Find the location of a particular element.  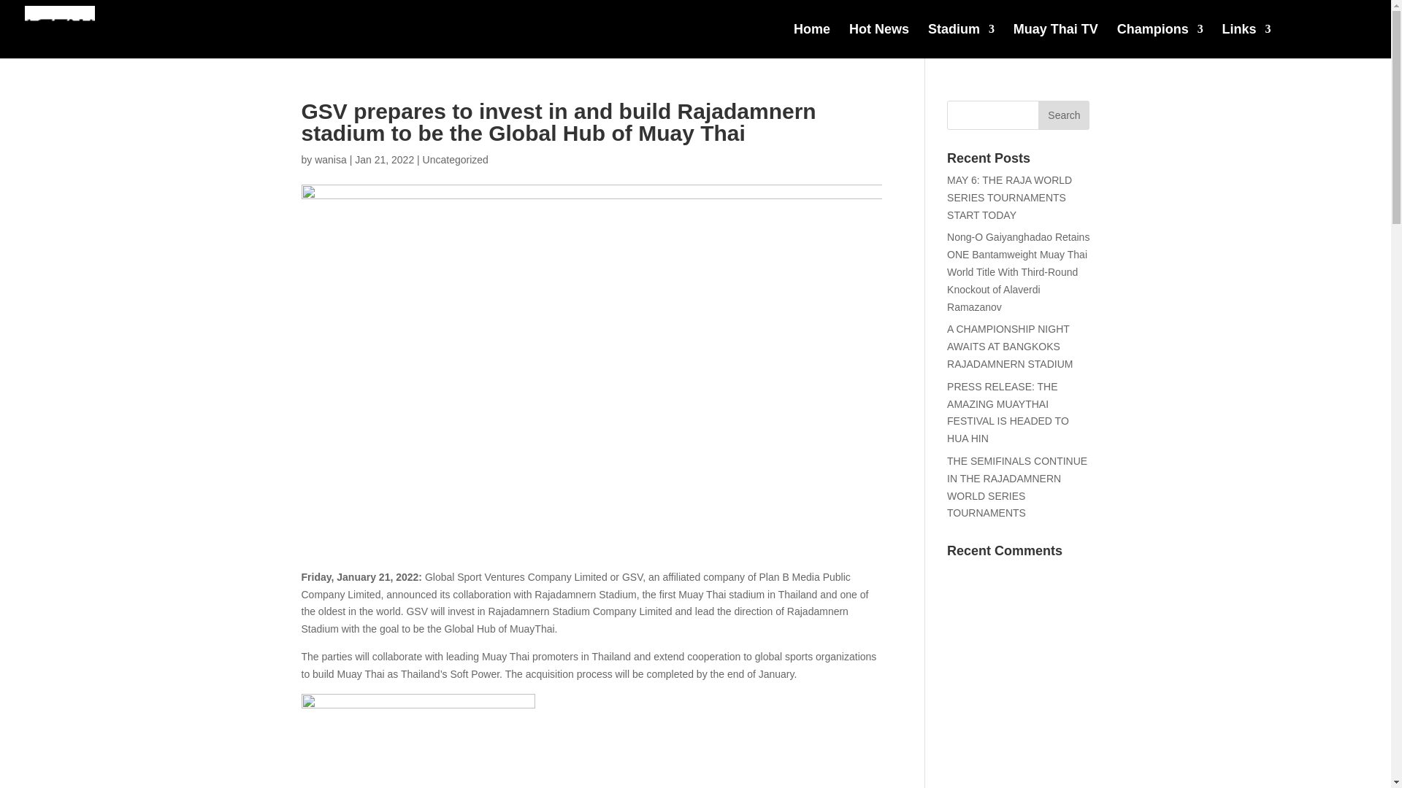

MAY 6: THE RAJA WORLD SERIES TOURNAMENTS START TODAY is located at coordinates (1009, 197).